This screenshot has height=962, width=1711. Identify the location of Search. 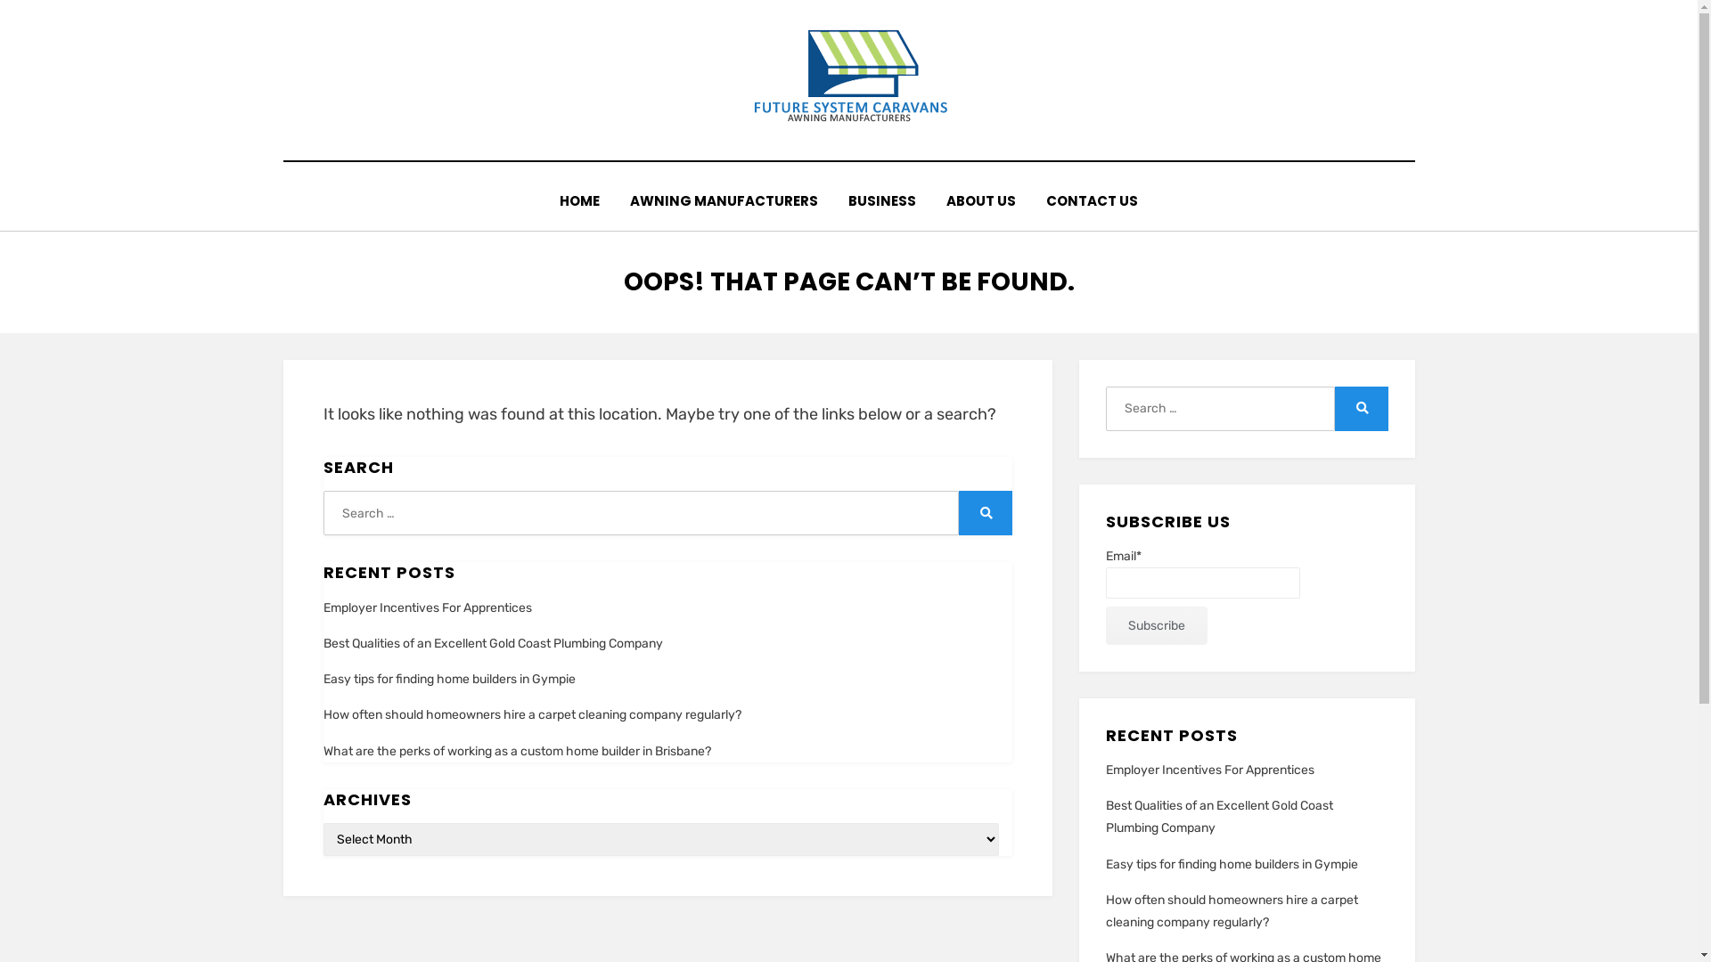
(1362, 409).